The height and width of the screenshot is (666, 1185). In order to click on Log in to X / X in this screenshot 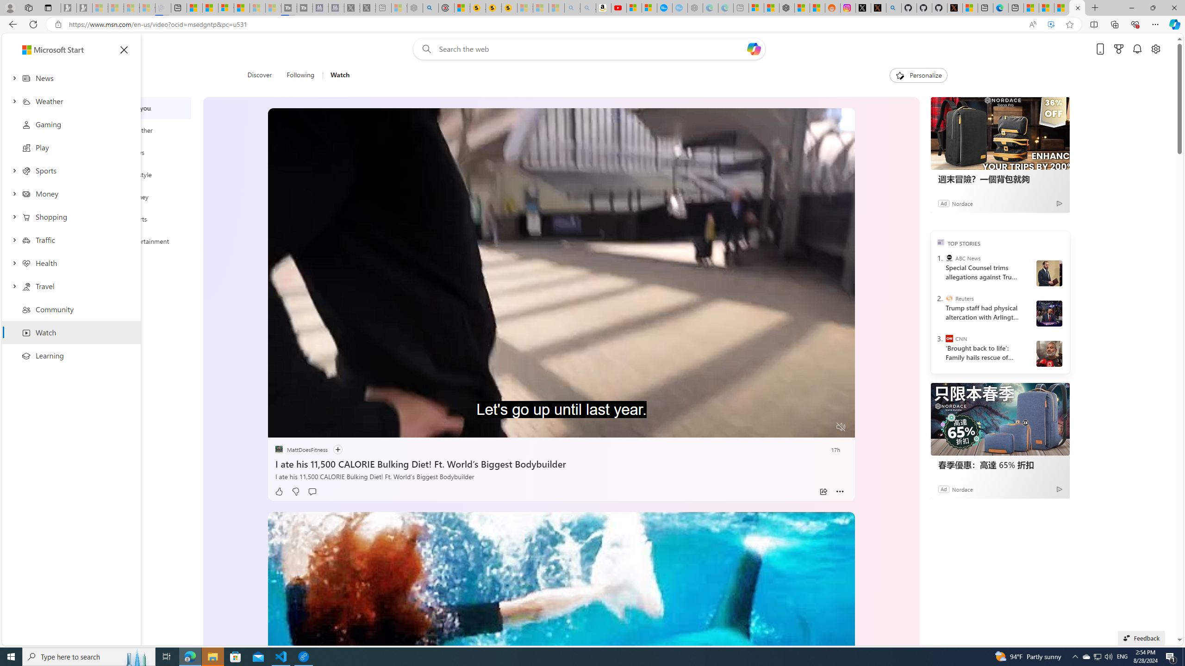, I will do `click(863, 8)`.